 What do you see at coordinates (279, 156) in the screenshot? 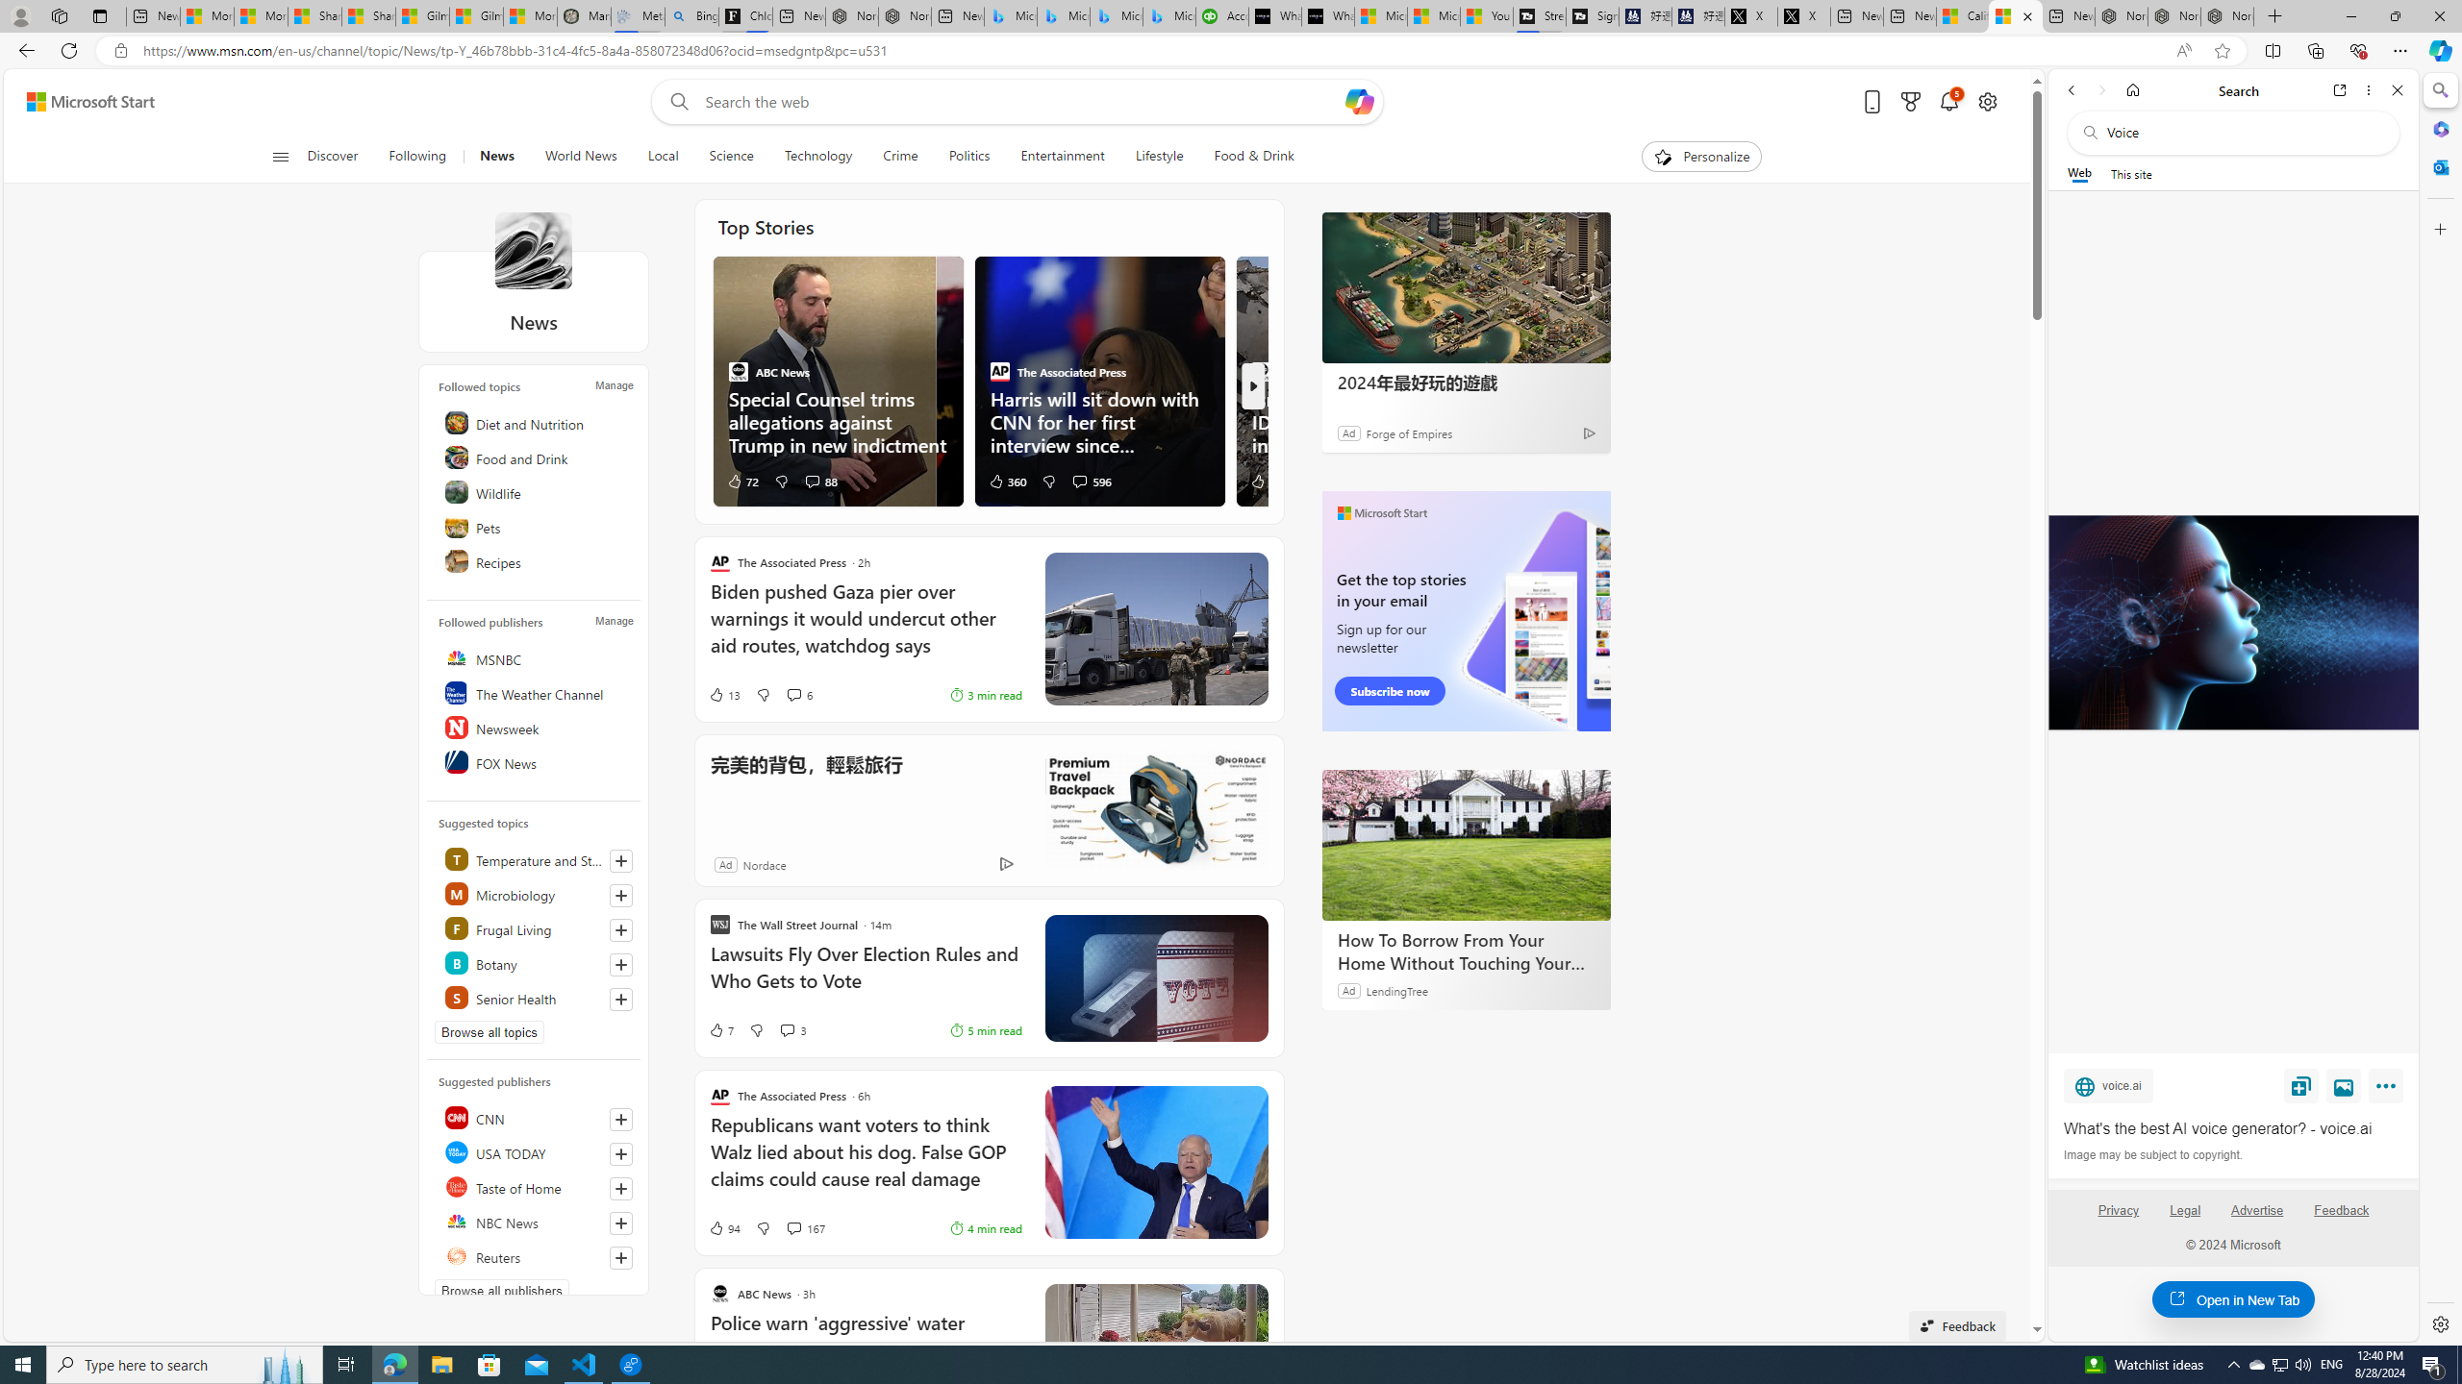
I see `Open navigation menu` at bounding box center [279, 156].